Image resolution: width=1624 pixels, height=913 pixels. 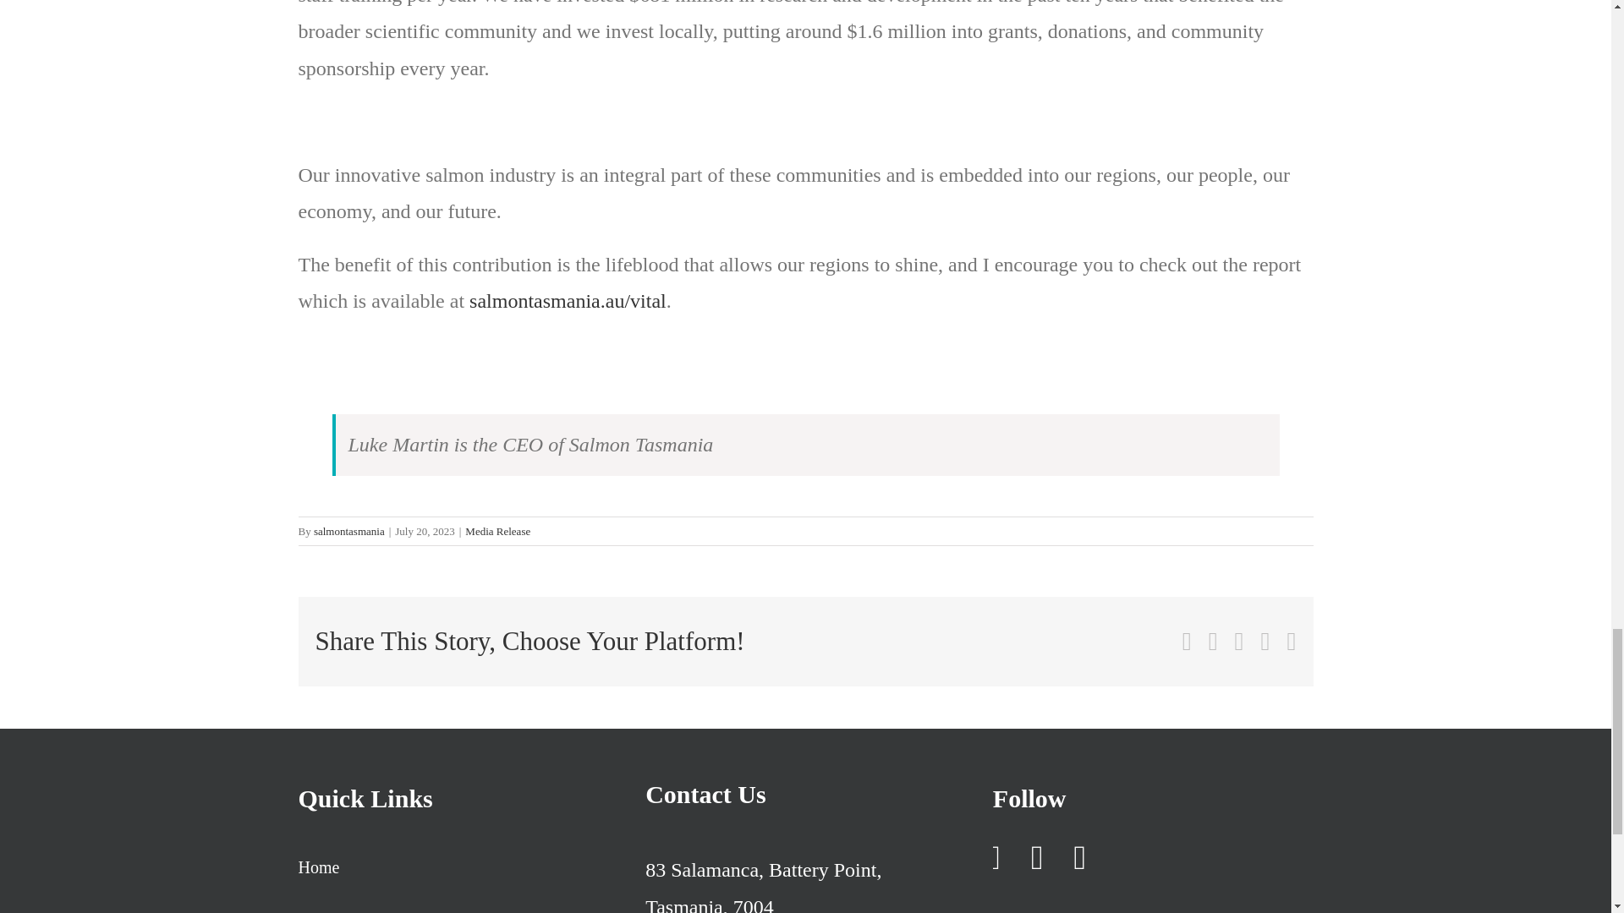 What do you see at coordinates (457, 903) in the screenshot?
I see `About Us` at bounding box center [457, 903].